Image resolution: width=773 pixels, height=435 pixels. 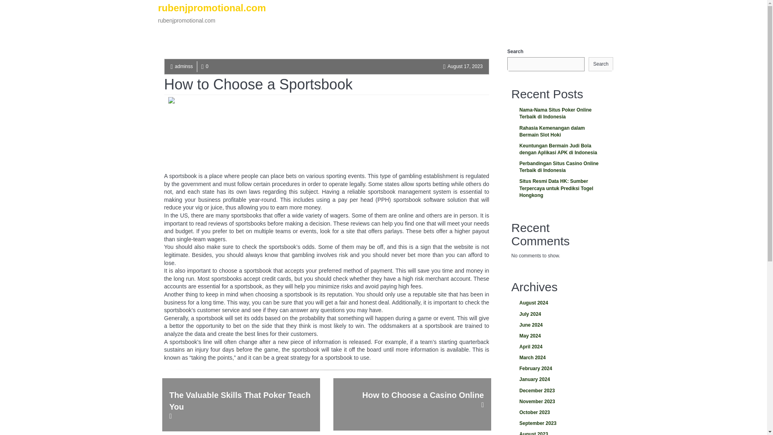 What do you see at coordinates (184, 66) in the screenshot?
I see `adminss` at bounding box center [184, 66].